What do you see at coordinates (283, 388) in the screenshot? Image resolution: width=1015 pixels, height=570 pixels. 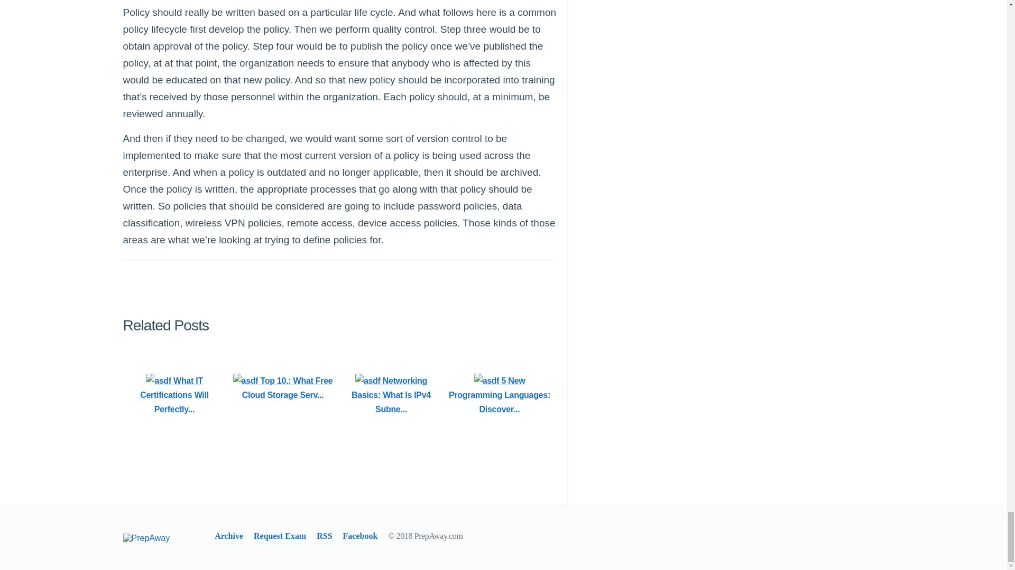 I see `Top 10.: What Free Cloud Storage Serv...` at bounding box center [283, 388].